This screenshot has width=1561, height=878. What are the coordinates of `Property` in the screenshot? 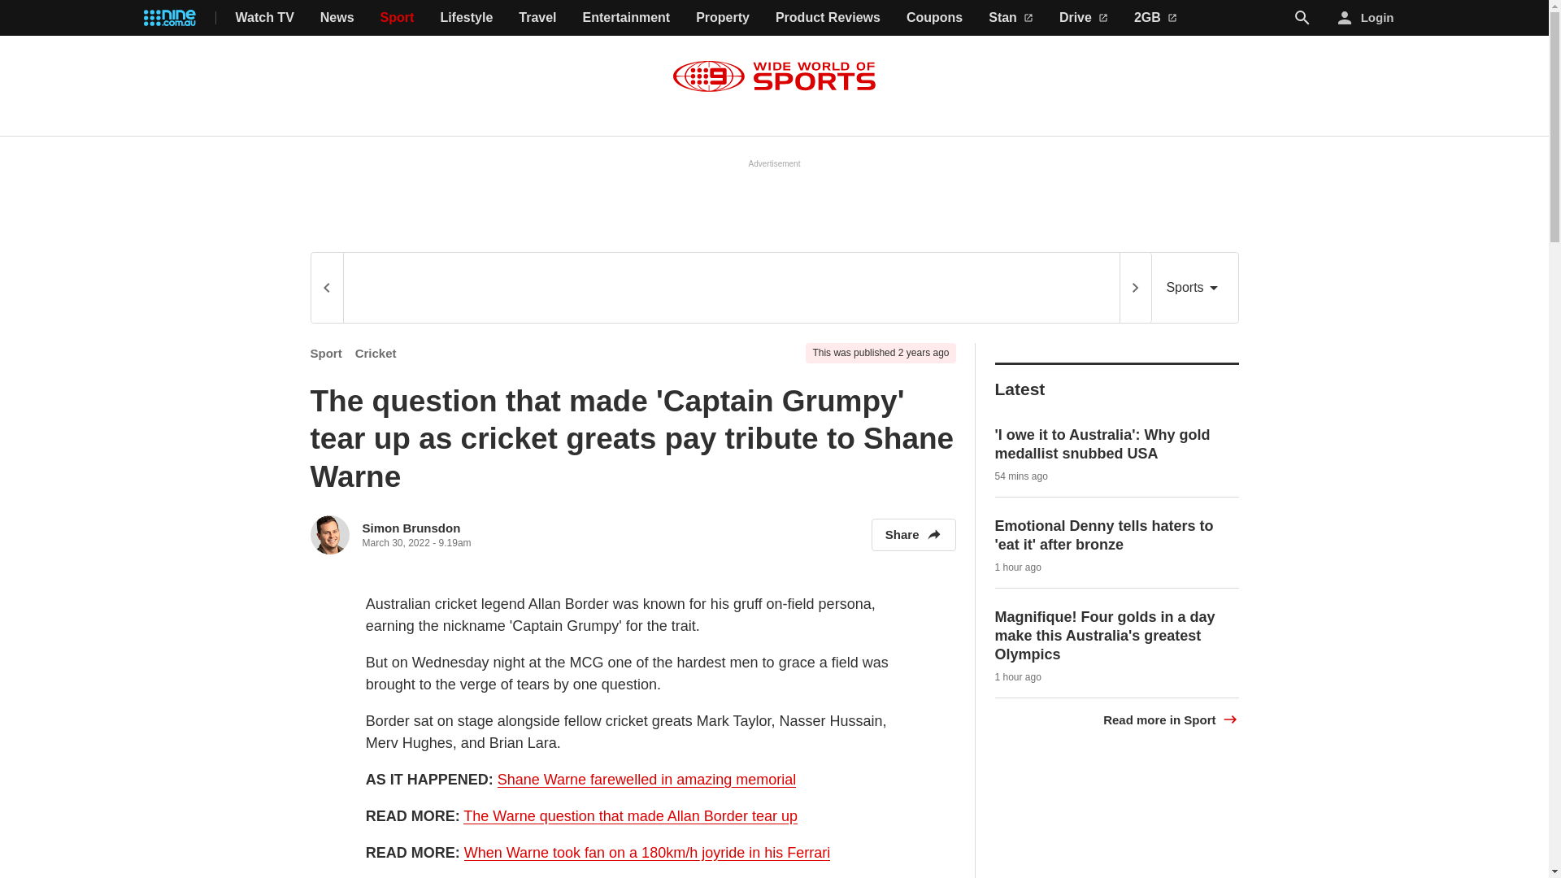 It's located at (722, 18).